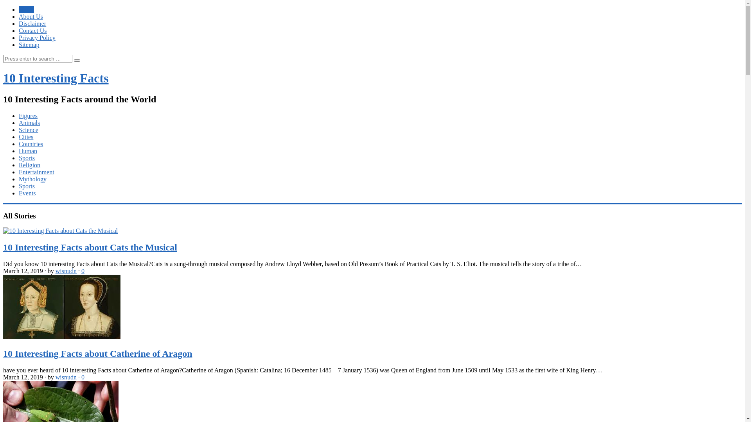 The width and height of the screenshot is (751, 422). What do you see at coordinates (33, 179) in the screenshot?
I see `Mythology` at bounding box center [33, 179].